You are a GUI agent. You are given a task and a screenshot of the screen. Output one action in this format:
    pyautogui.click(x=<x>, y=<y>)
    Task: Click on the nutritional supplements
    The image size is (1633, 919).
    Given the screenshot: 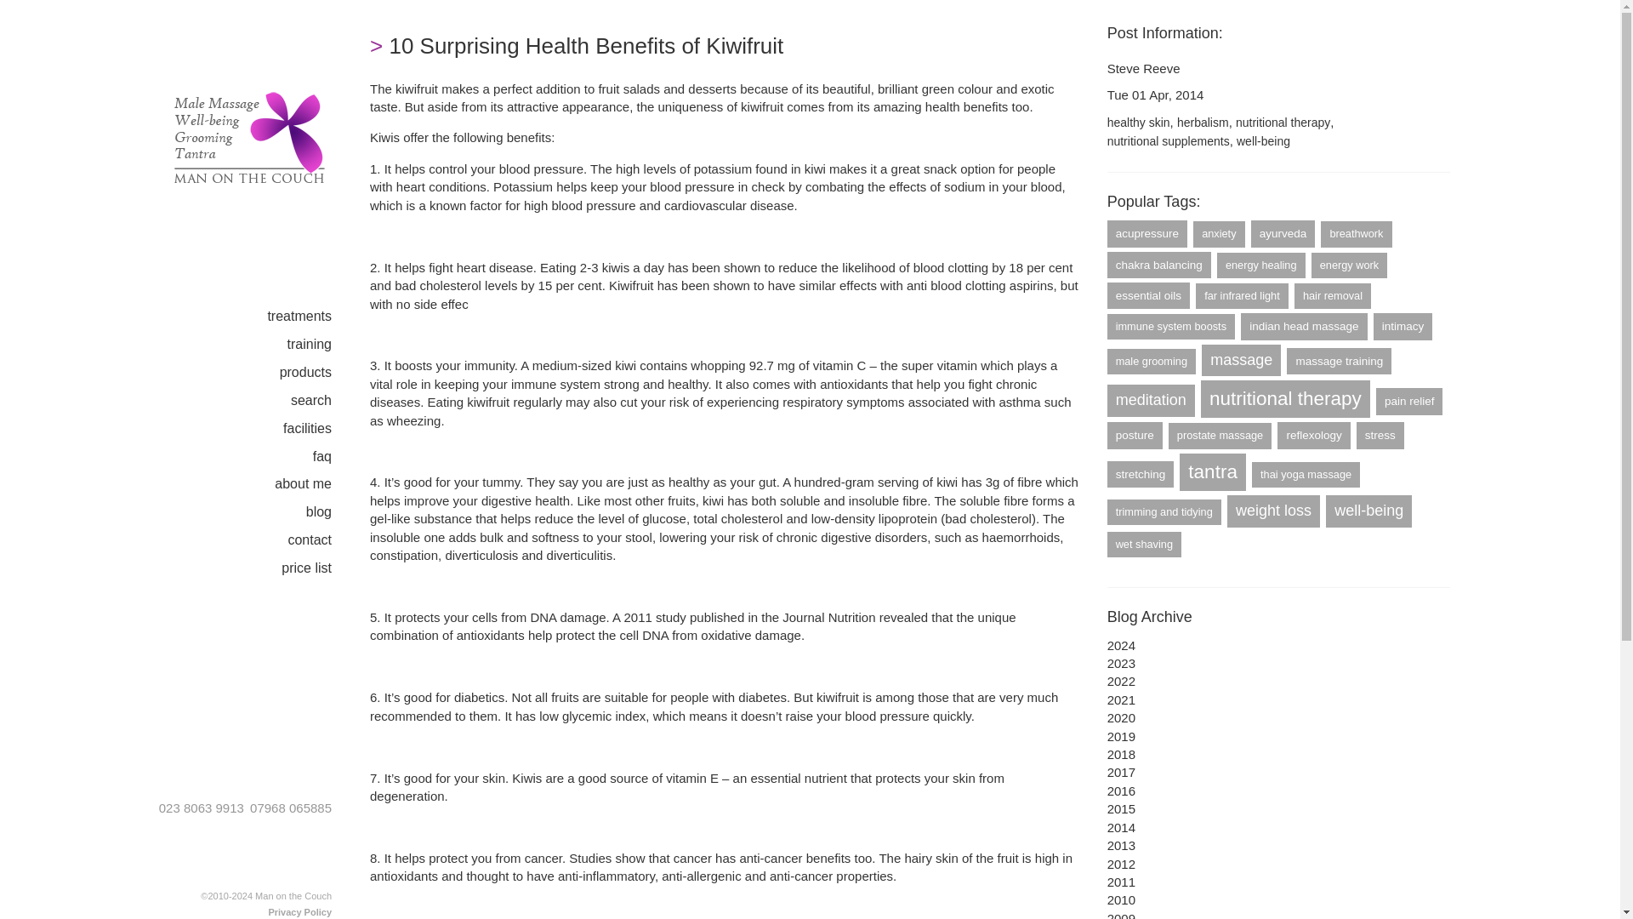 What is the action you would take?
    pyautogui.click(x=1168, y=141)
    